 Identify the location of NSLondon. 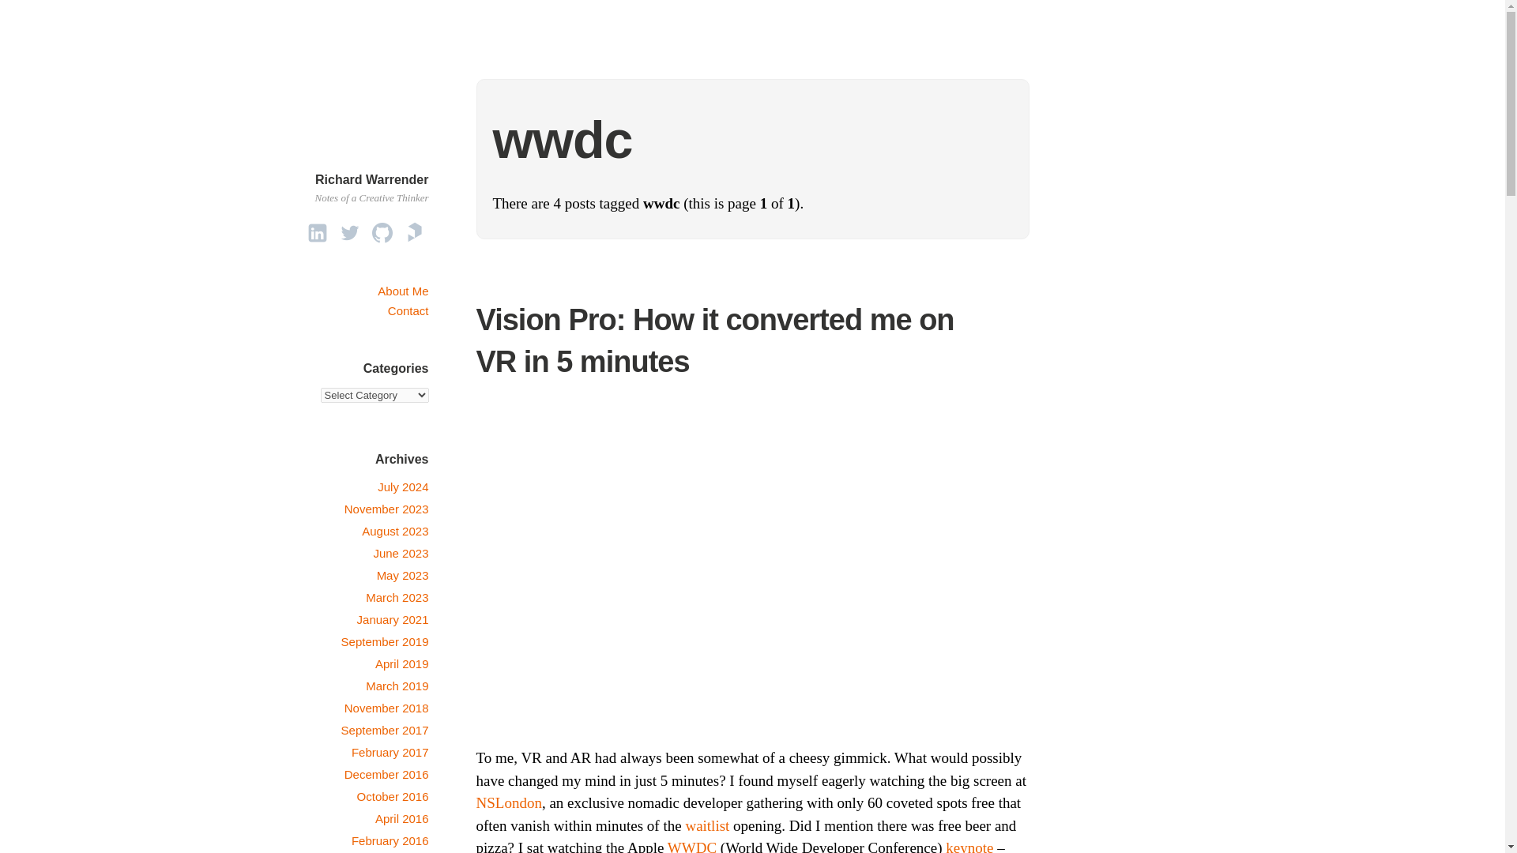
(509, 802).